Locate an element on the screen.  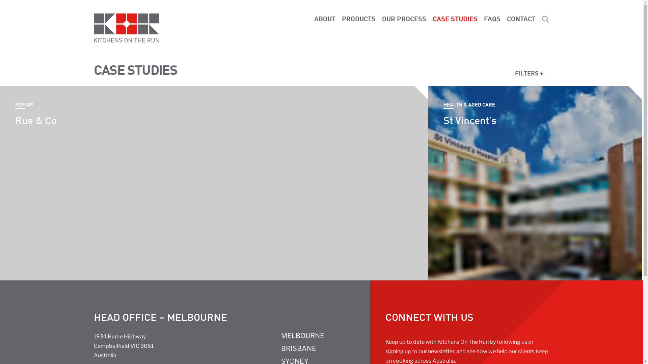
OUR PROCESS is located at coordinates (404, 18).